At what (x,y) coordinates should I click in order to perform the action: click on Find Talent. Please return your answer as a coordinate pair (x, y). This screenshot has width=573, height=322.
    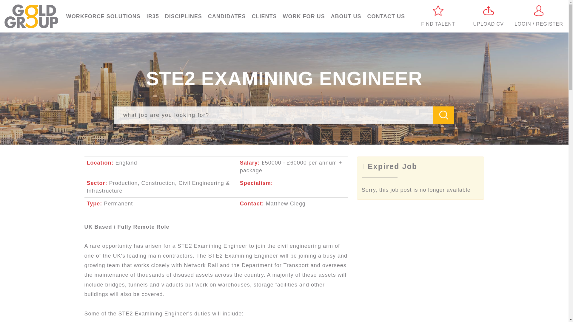
    Looking at the image, I should click on (438, 16).